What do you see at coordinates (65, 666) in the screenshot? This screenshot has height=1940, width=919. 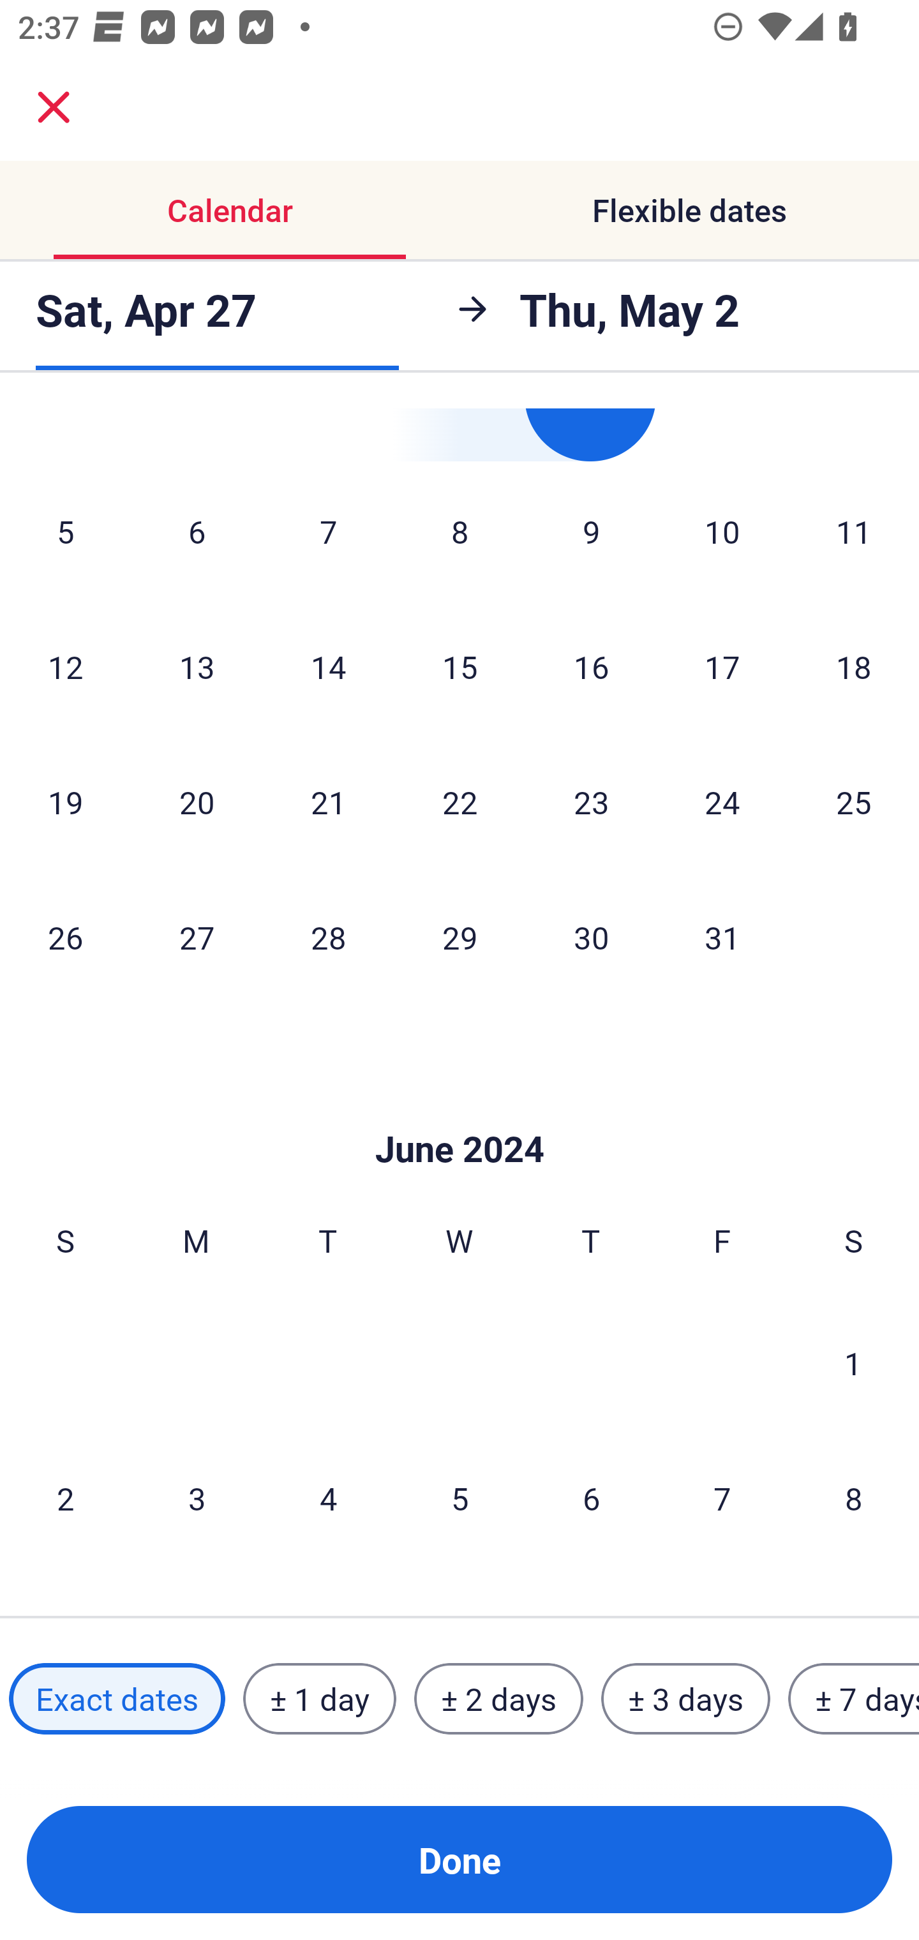 I see `12 Sunday, May 12, 2024` at bounding box center [65, 666].